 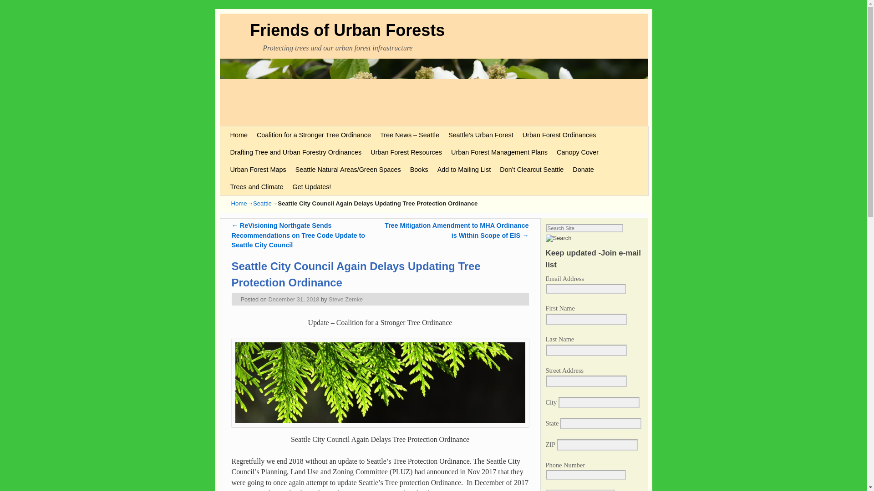 I want to click on Skip to primary content, so click(x=245, y=130).